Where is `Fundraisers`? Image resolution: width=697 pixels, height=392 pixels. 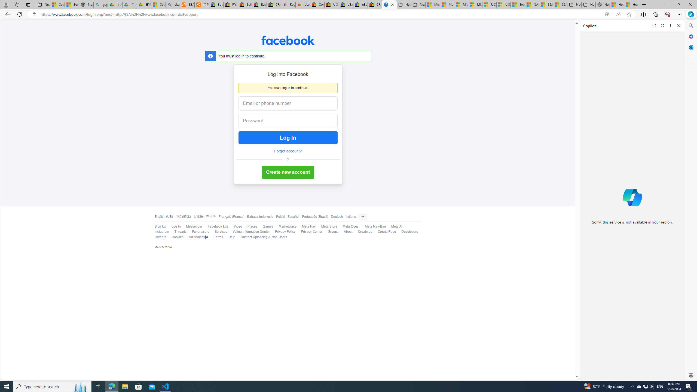 Fundraisers is located at coordinates (198, 232).